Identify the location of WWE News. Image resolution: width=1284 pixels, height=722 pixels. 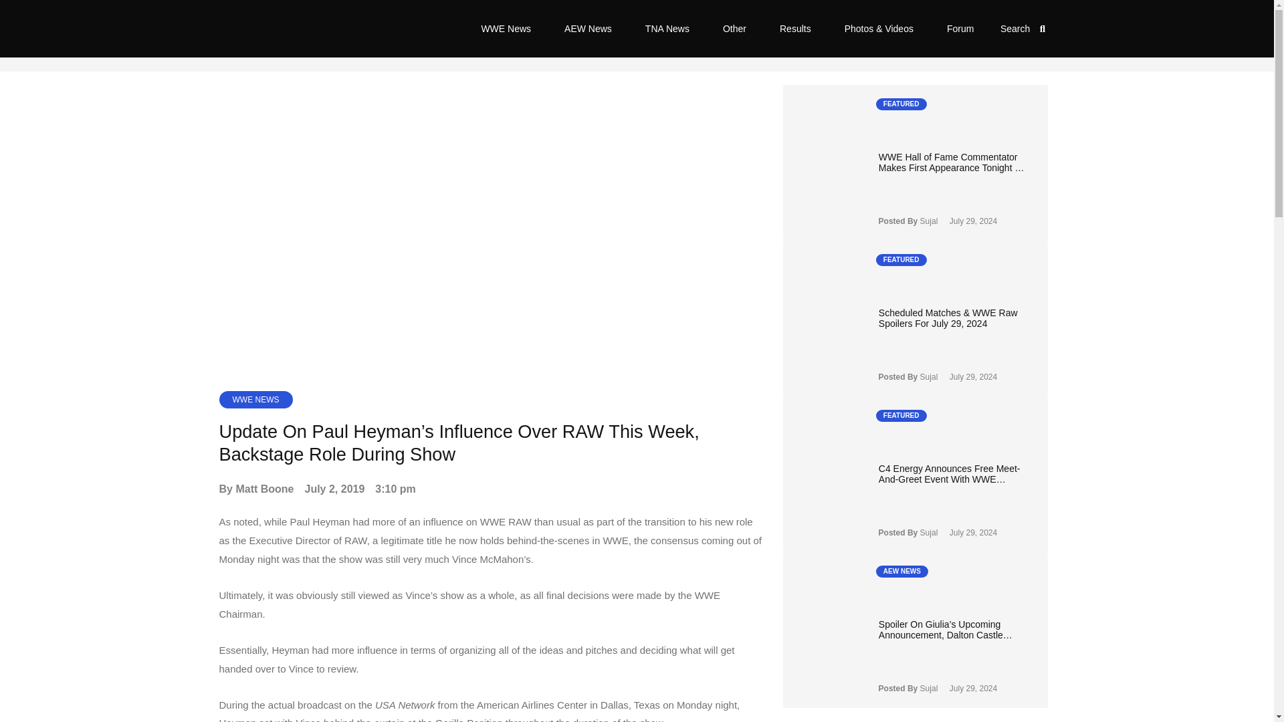
(506, 28).